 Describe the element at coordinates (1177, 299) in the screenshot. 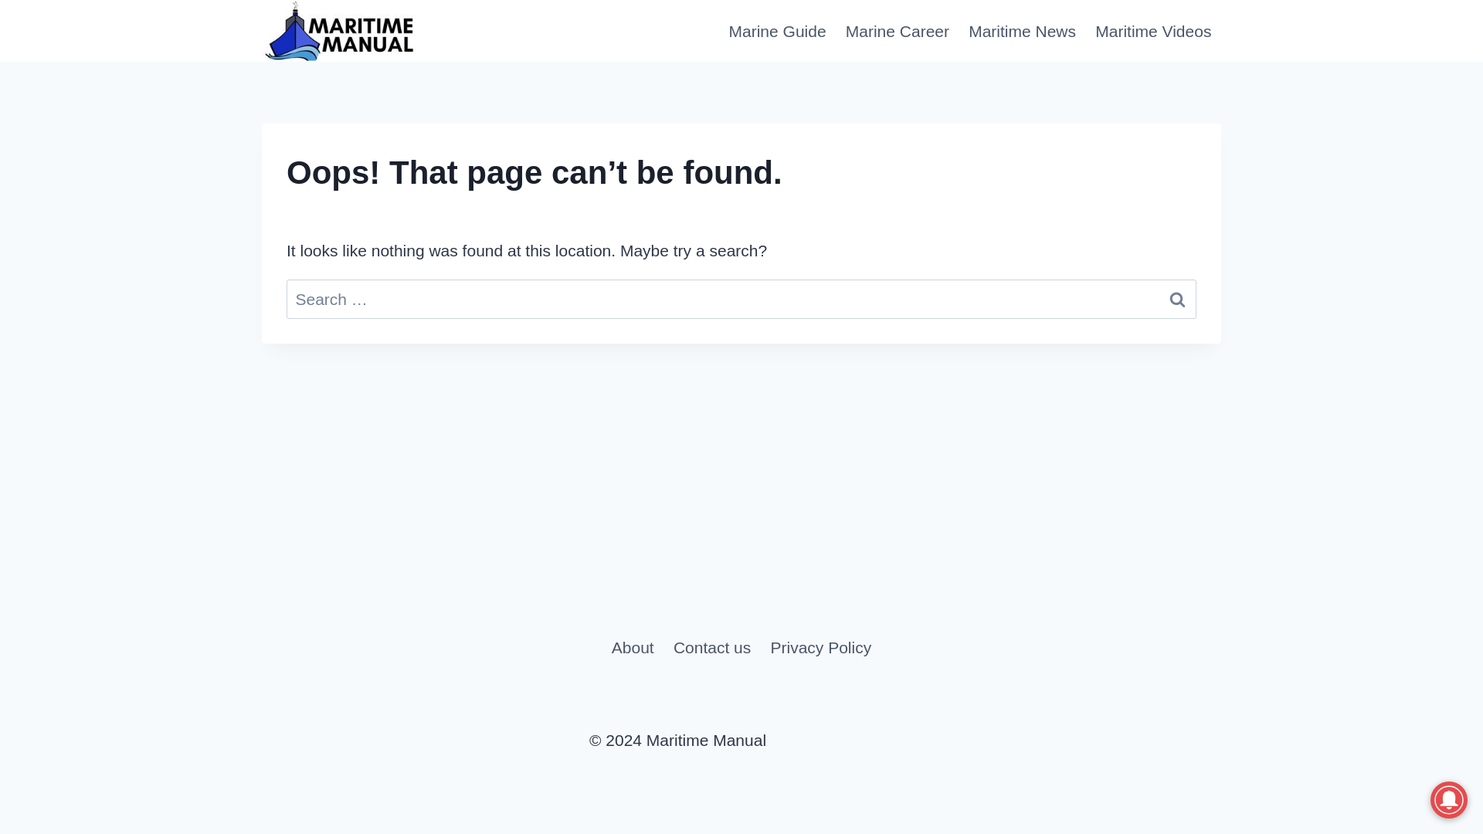

I see `Search` at that location.